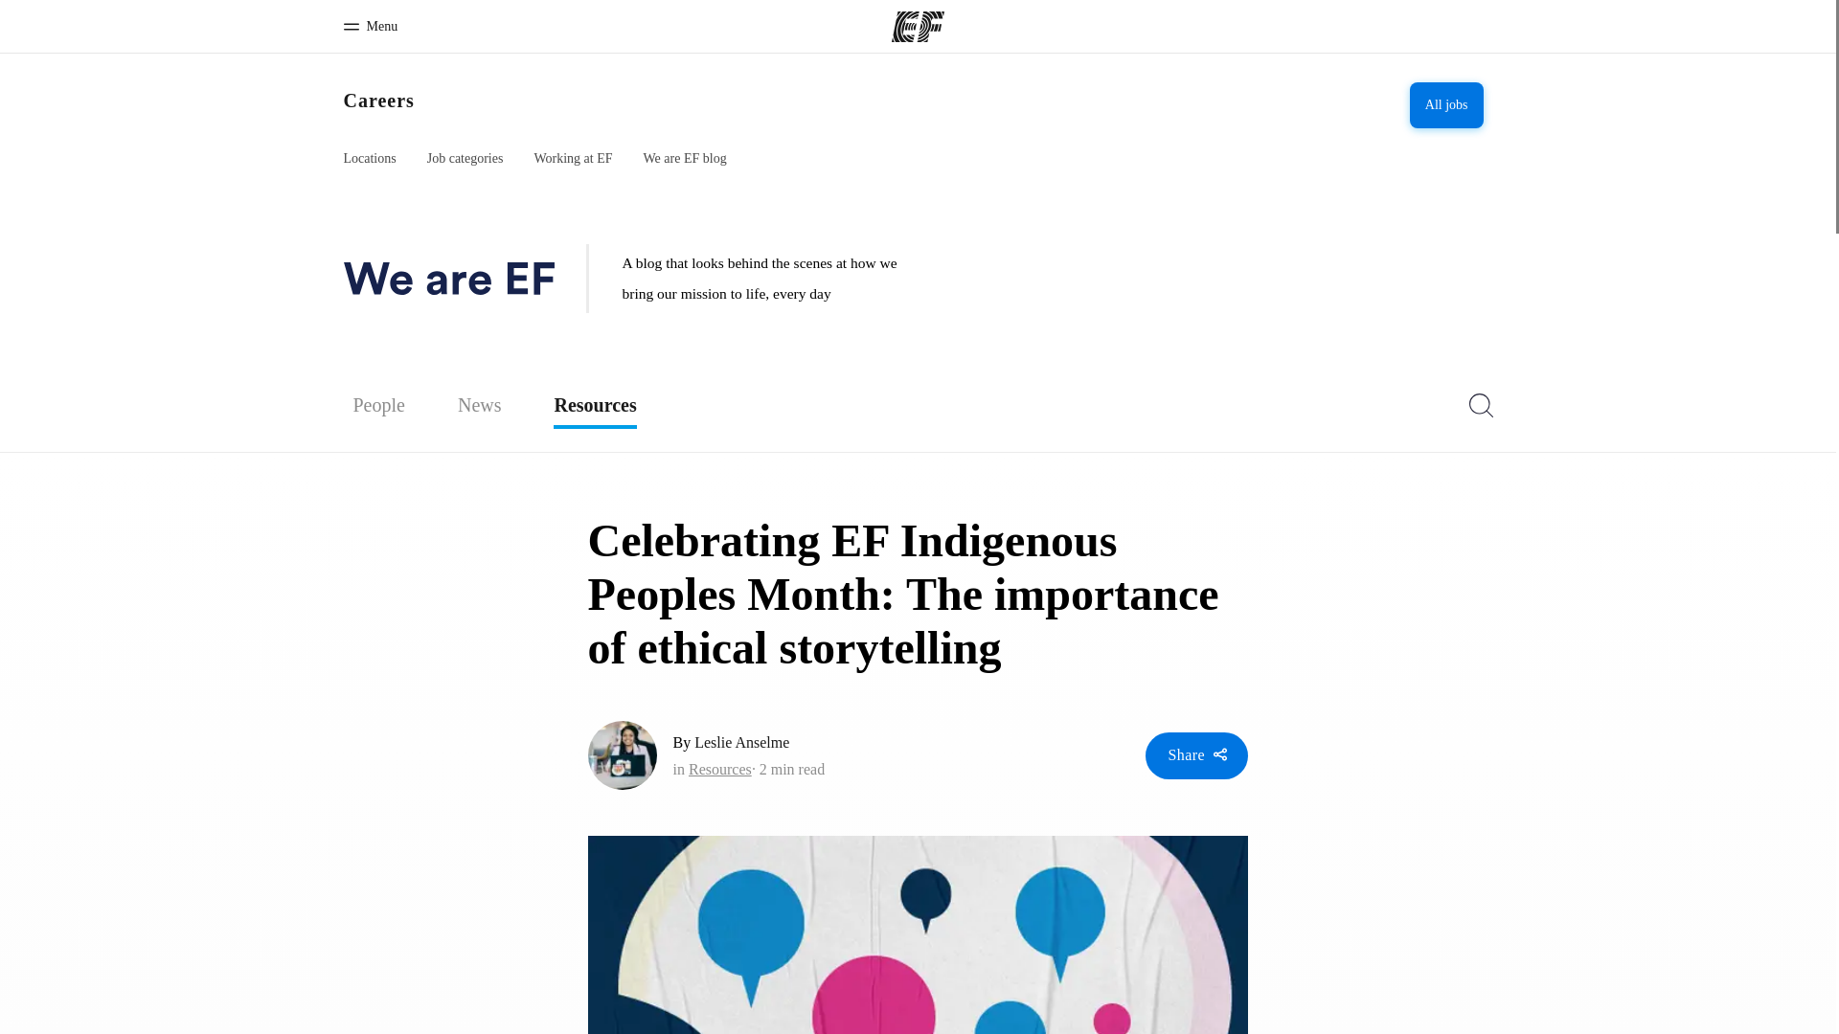  I want to click on We are EF blog, so click(685, 159).